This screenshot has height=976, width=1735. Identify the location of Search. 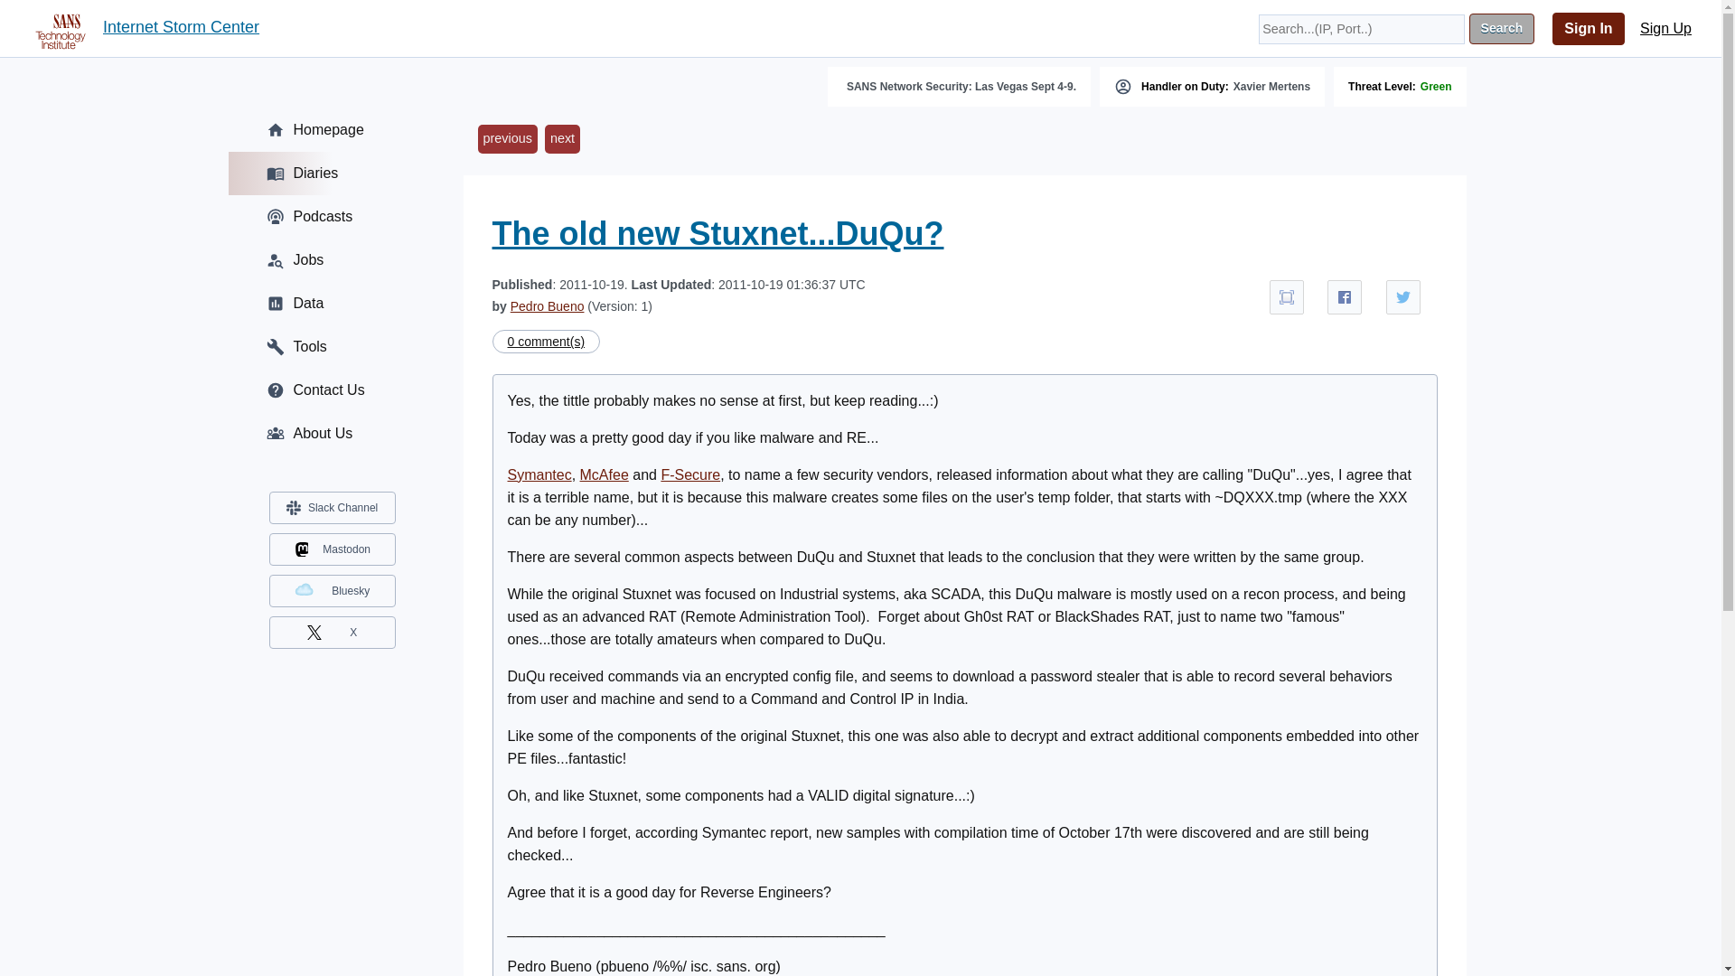
(1502, 29).